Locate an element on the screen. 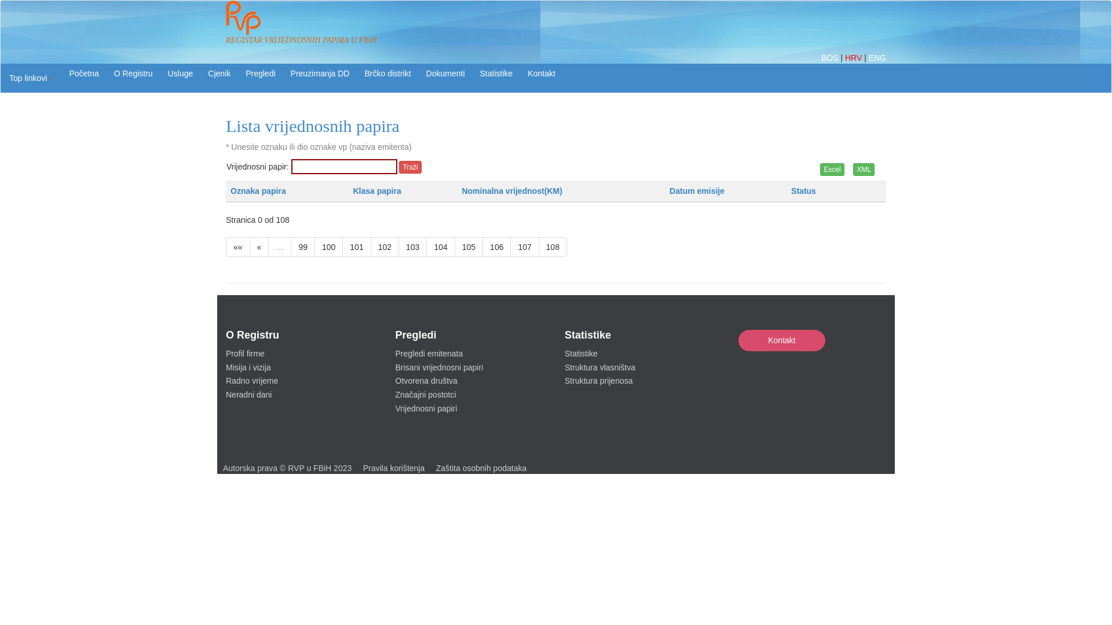 The height and width of the screenshot is (625, 1112). XML is located at coordinates (864, 170).